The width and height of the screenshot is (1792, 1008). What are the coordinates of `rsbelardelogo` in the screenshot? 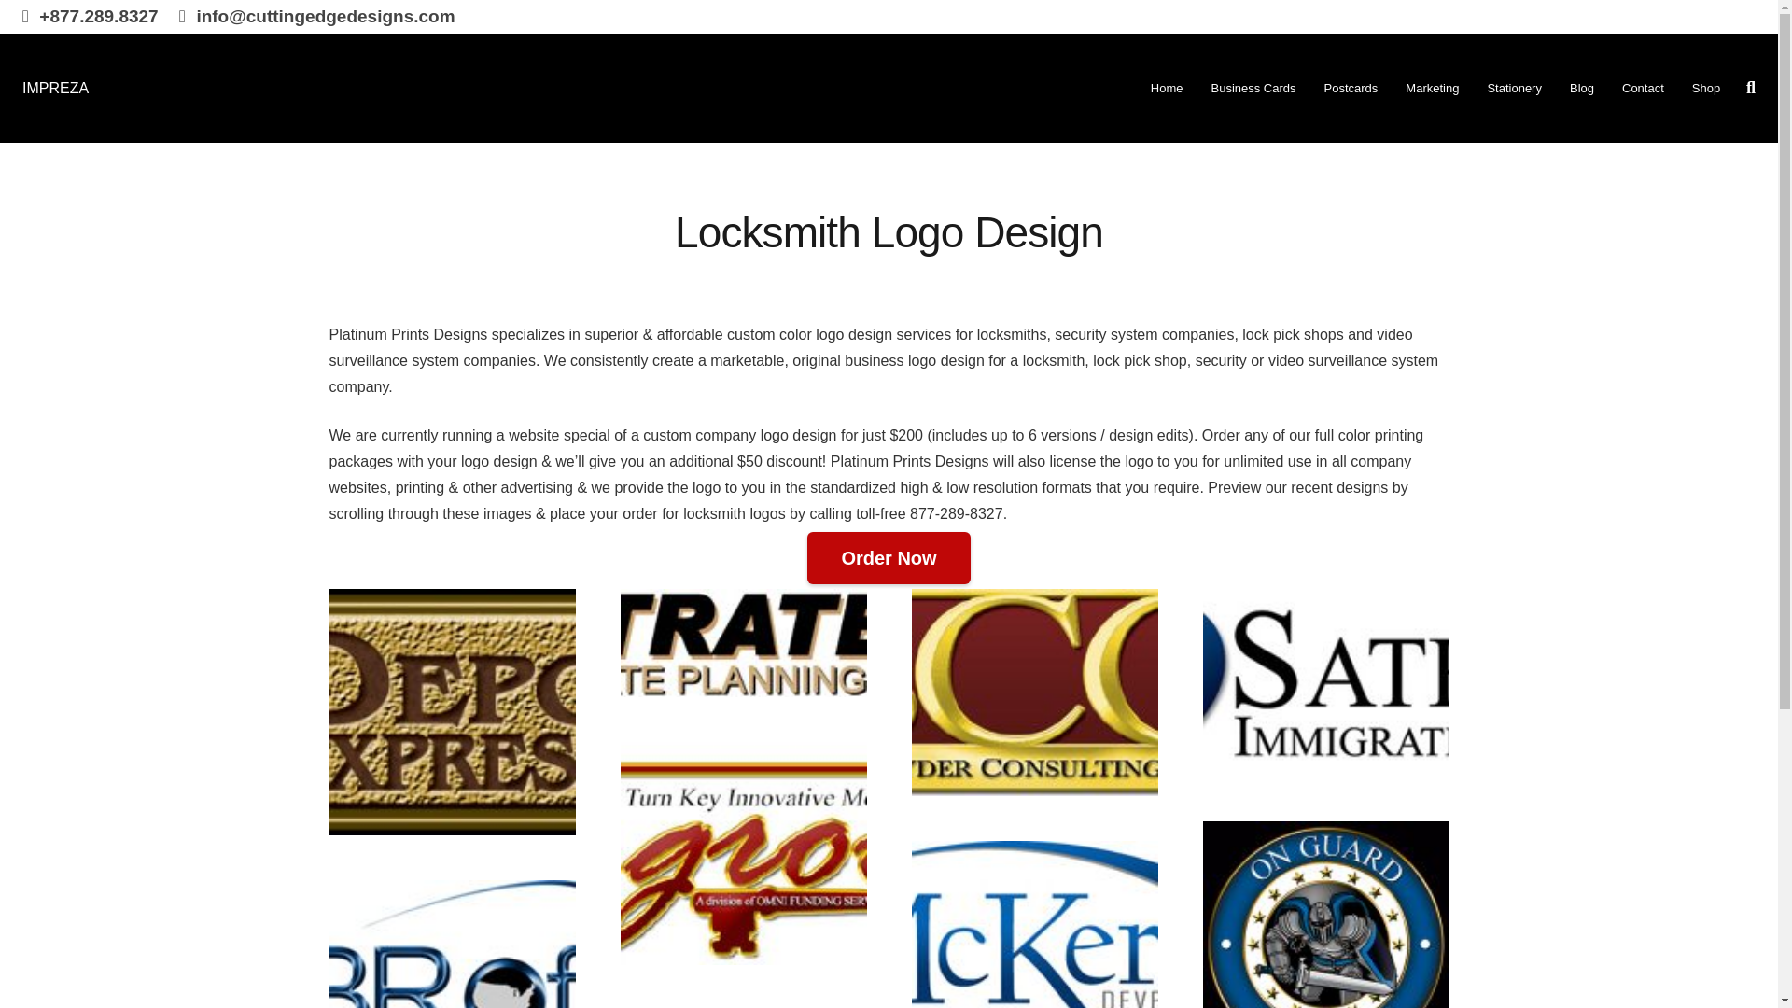 It's located at (743, 853).